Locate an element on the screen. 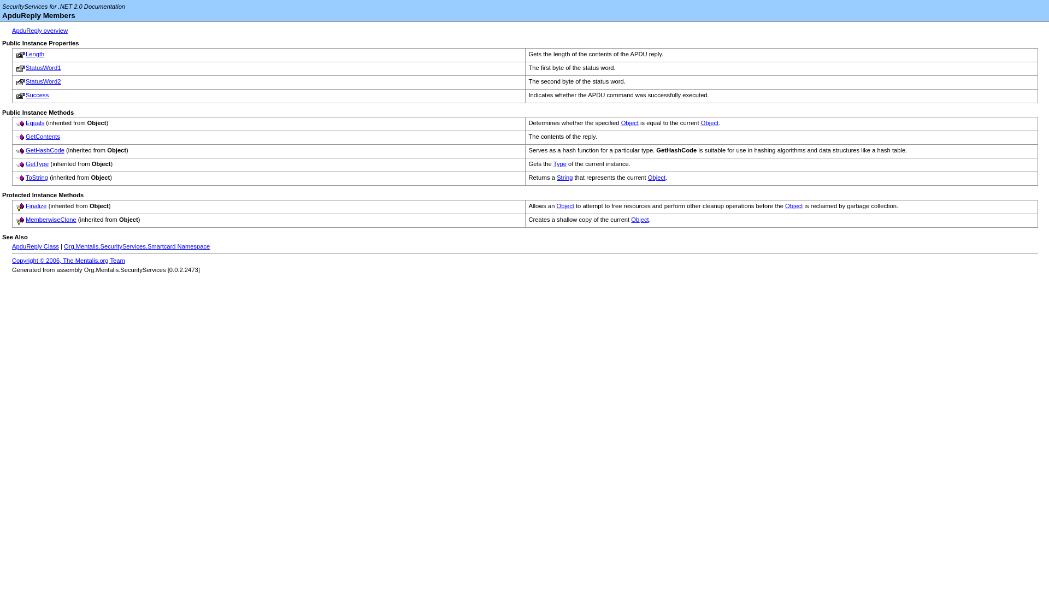 This screenshot has width=1049, height=590. ToString is located at coordinates (37, 177).